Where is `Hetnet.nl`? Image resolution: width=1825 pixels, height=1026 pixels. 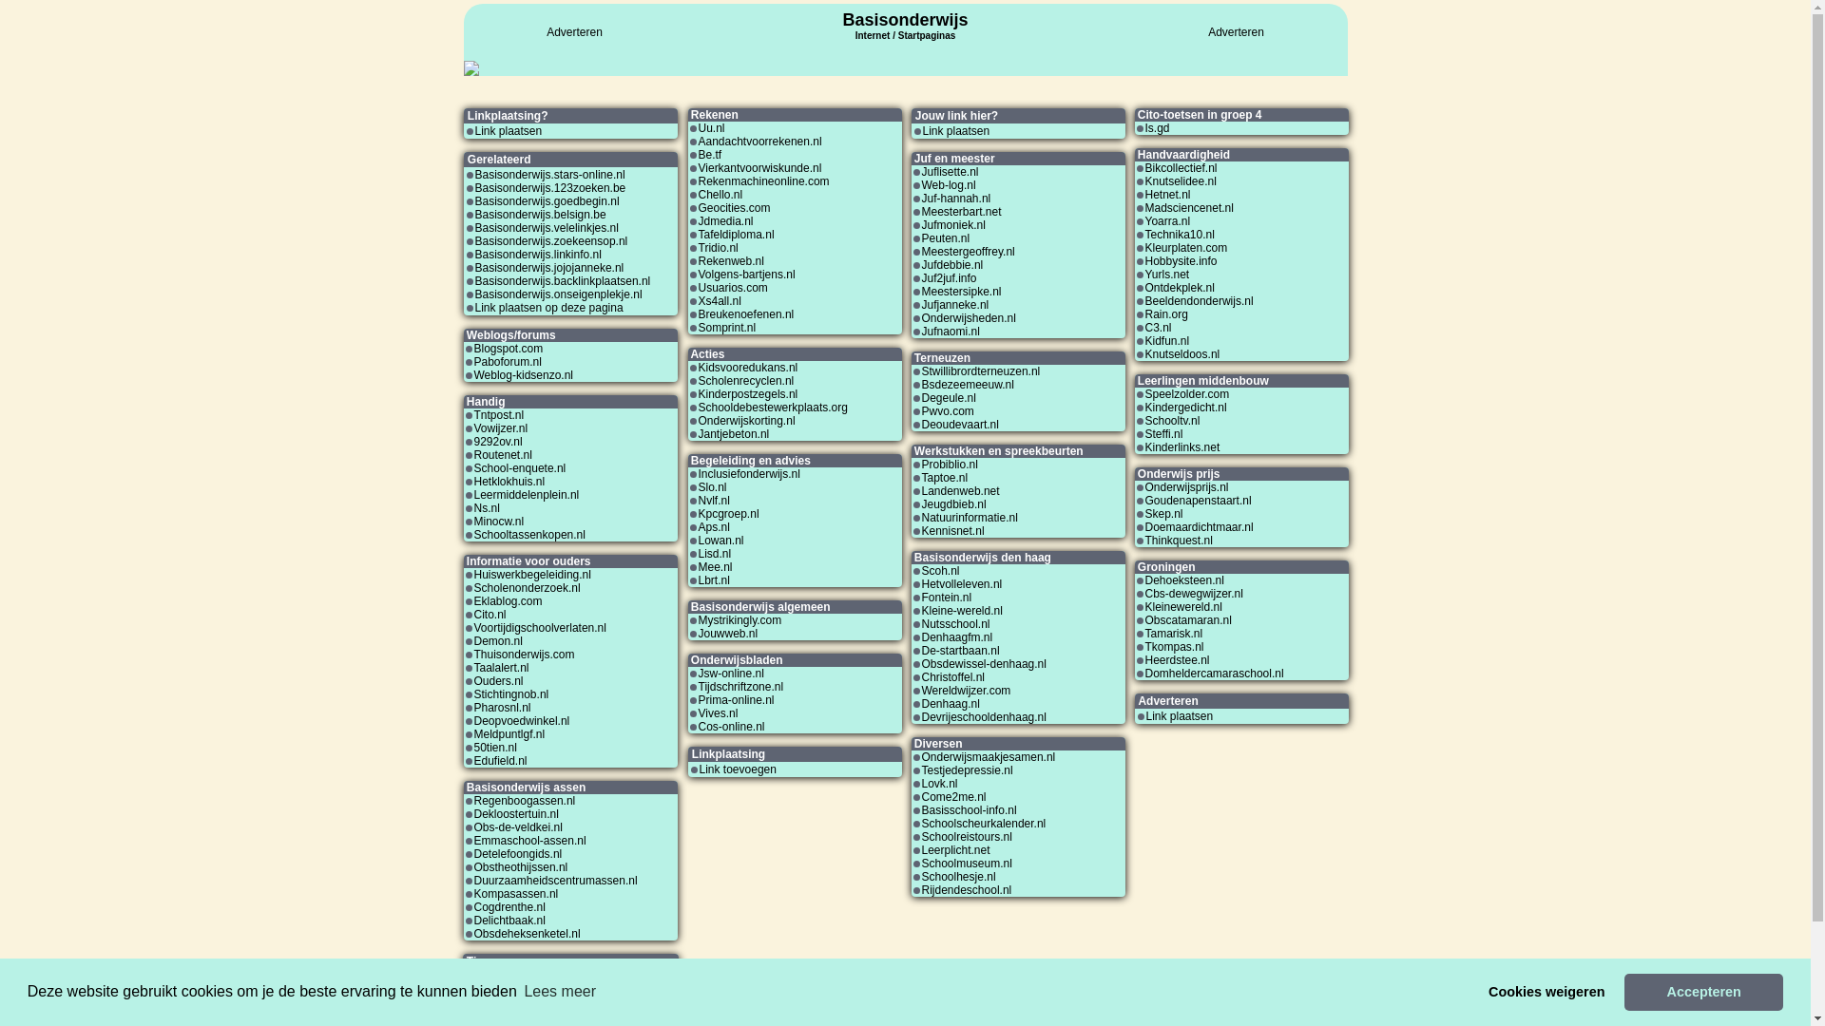 Hetnet.nl is located at coordinates (1167, 195).